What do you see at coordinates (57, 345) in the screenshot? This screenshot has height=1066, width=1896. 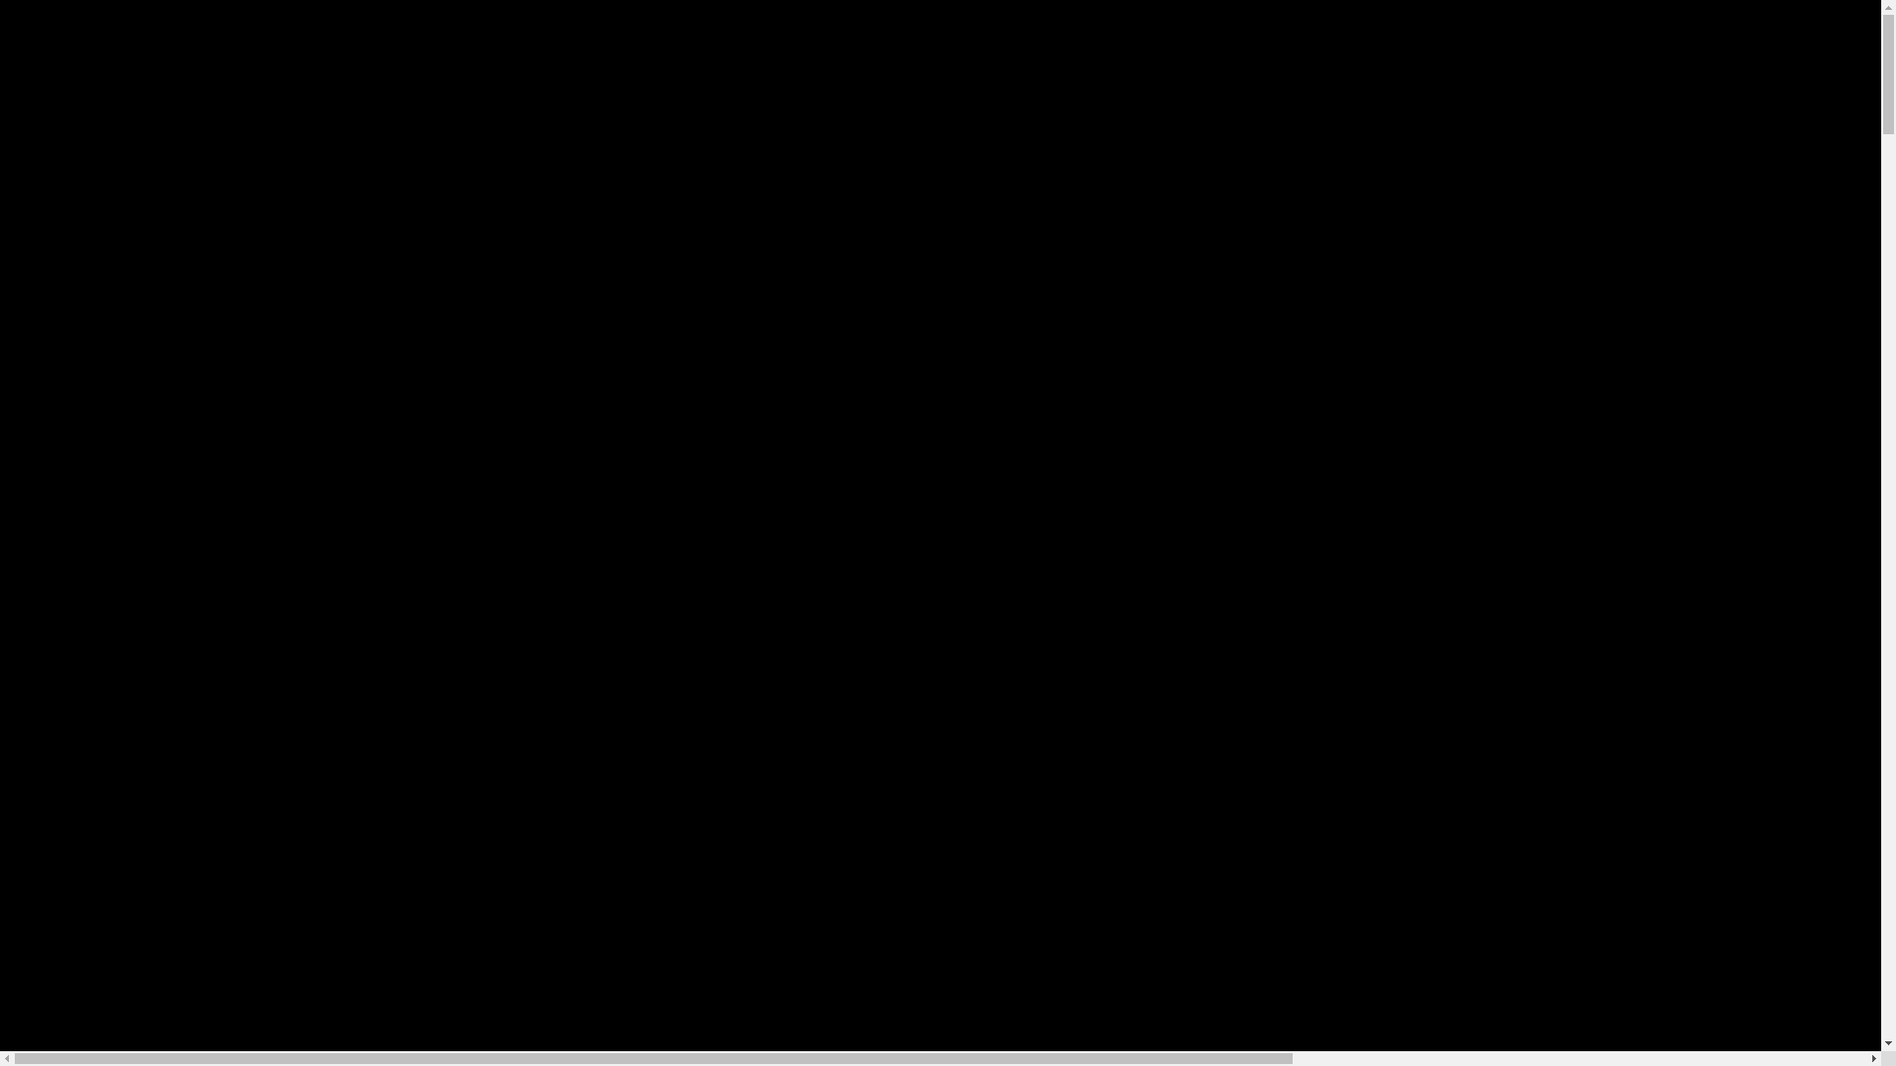 I see `Home` at bounding box center [57, 345].